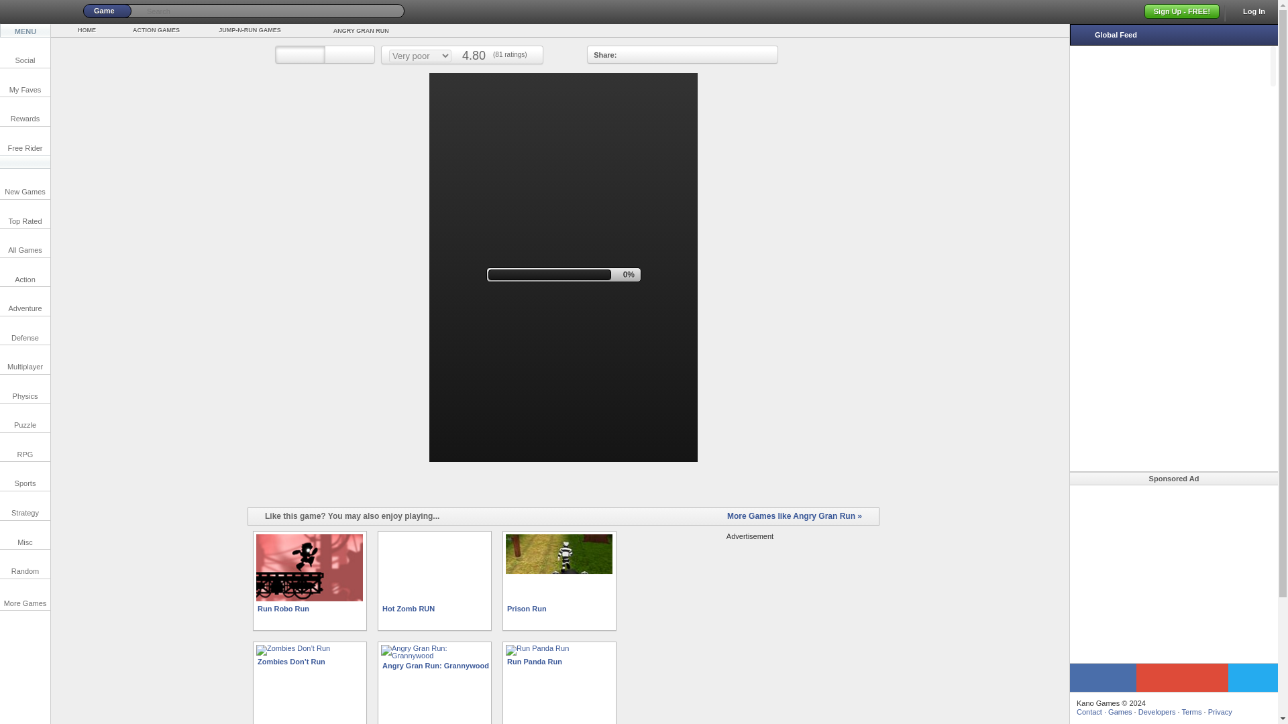  Describe the element at coordinates (25, 111) in the screenshot. I see `Rewards` at that location.